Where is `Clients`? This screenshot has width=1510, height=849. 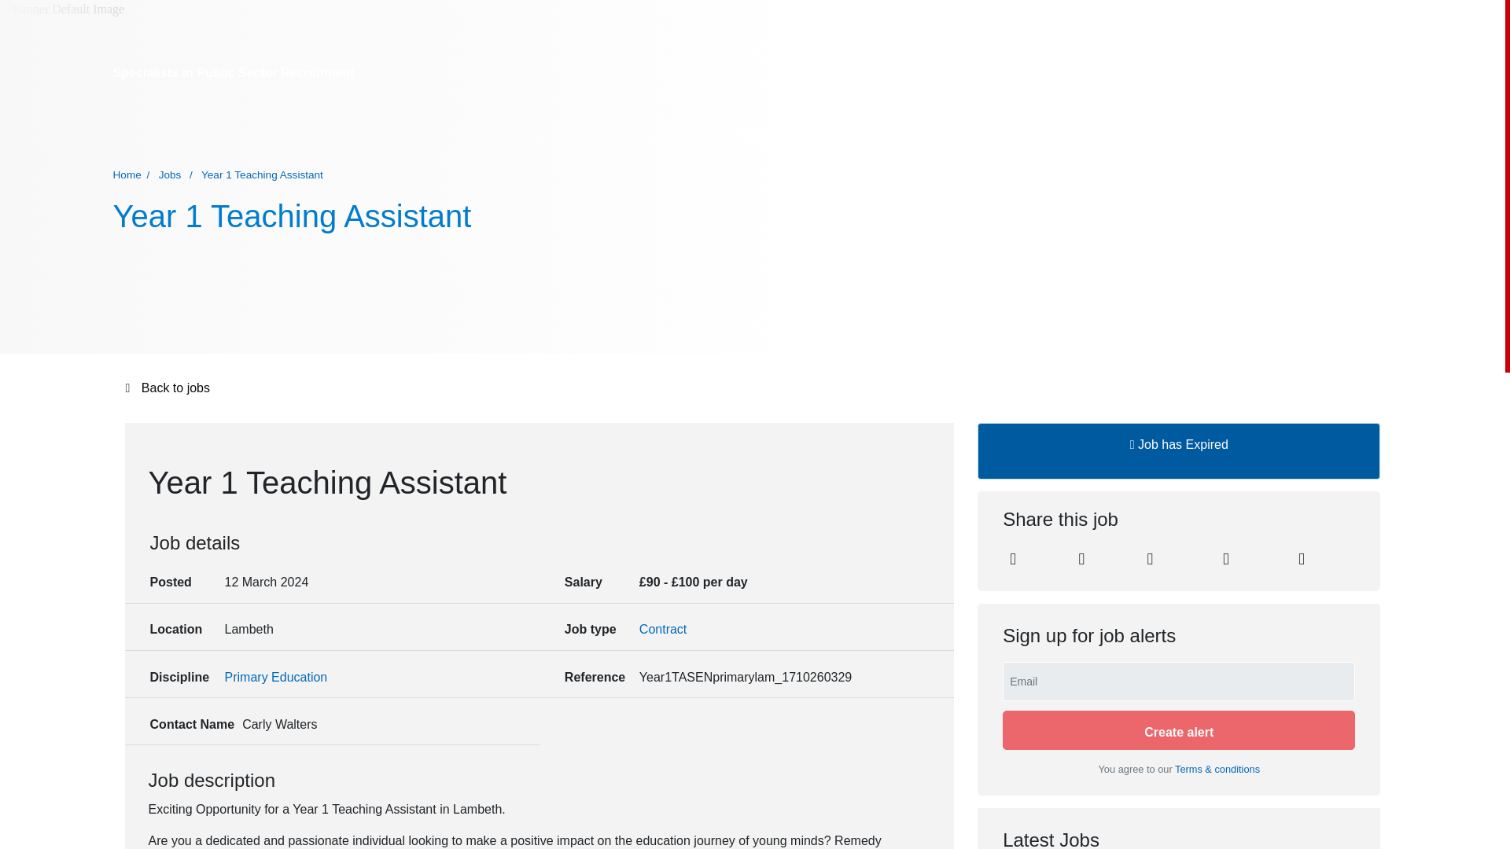
Clients is located at coordinates (957, 132).